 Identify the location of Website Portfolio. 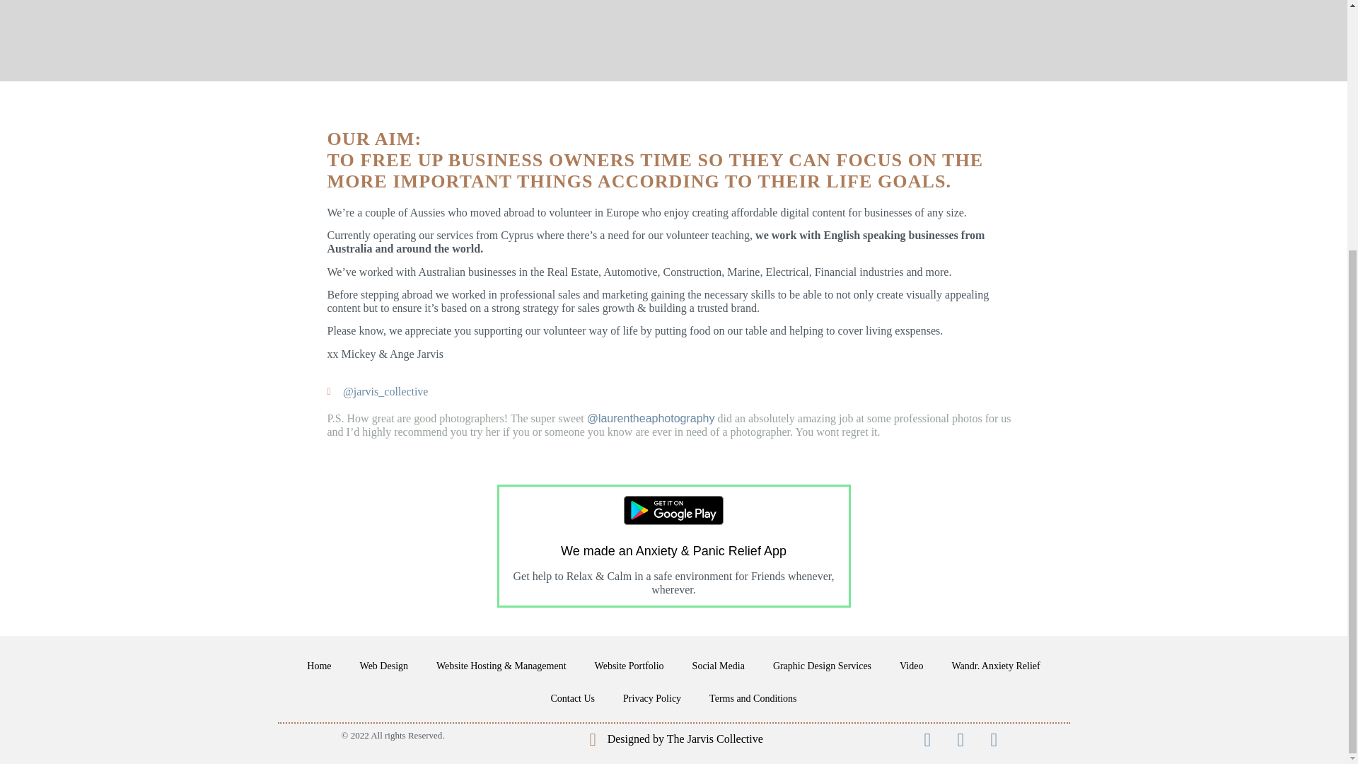
(629, 666).